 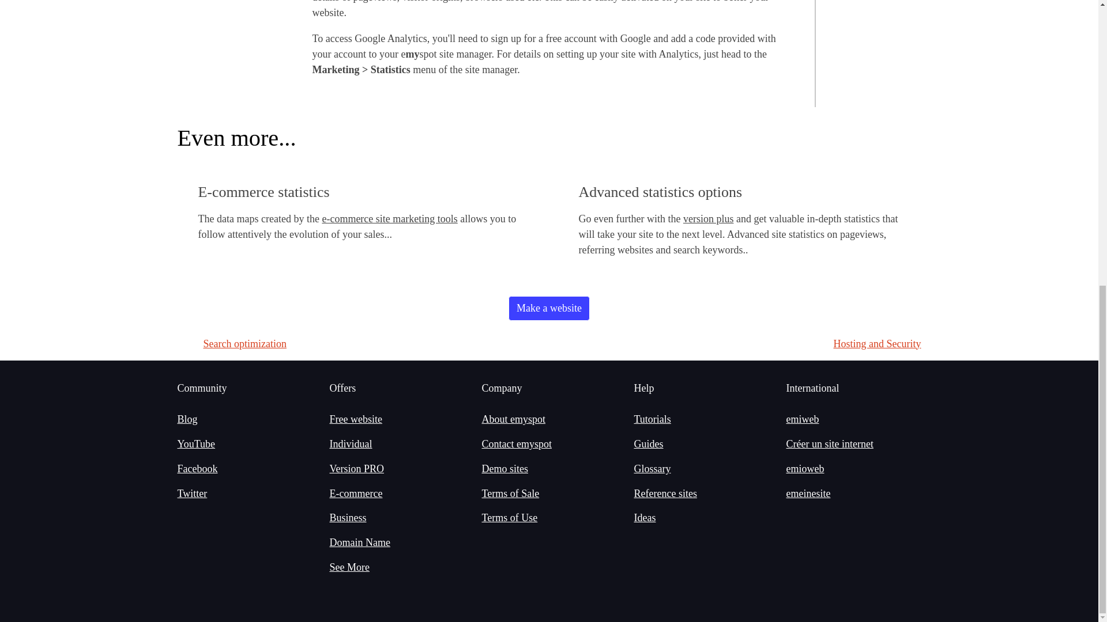 What do you see at coordinates (708, 219) in the screenshot?
I see `version plus` at bounding box center [708, 219].